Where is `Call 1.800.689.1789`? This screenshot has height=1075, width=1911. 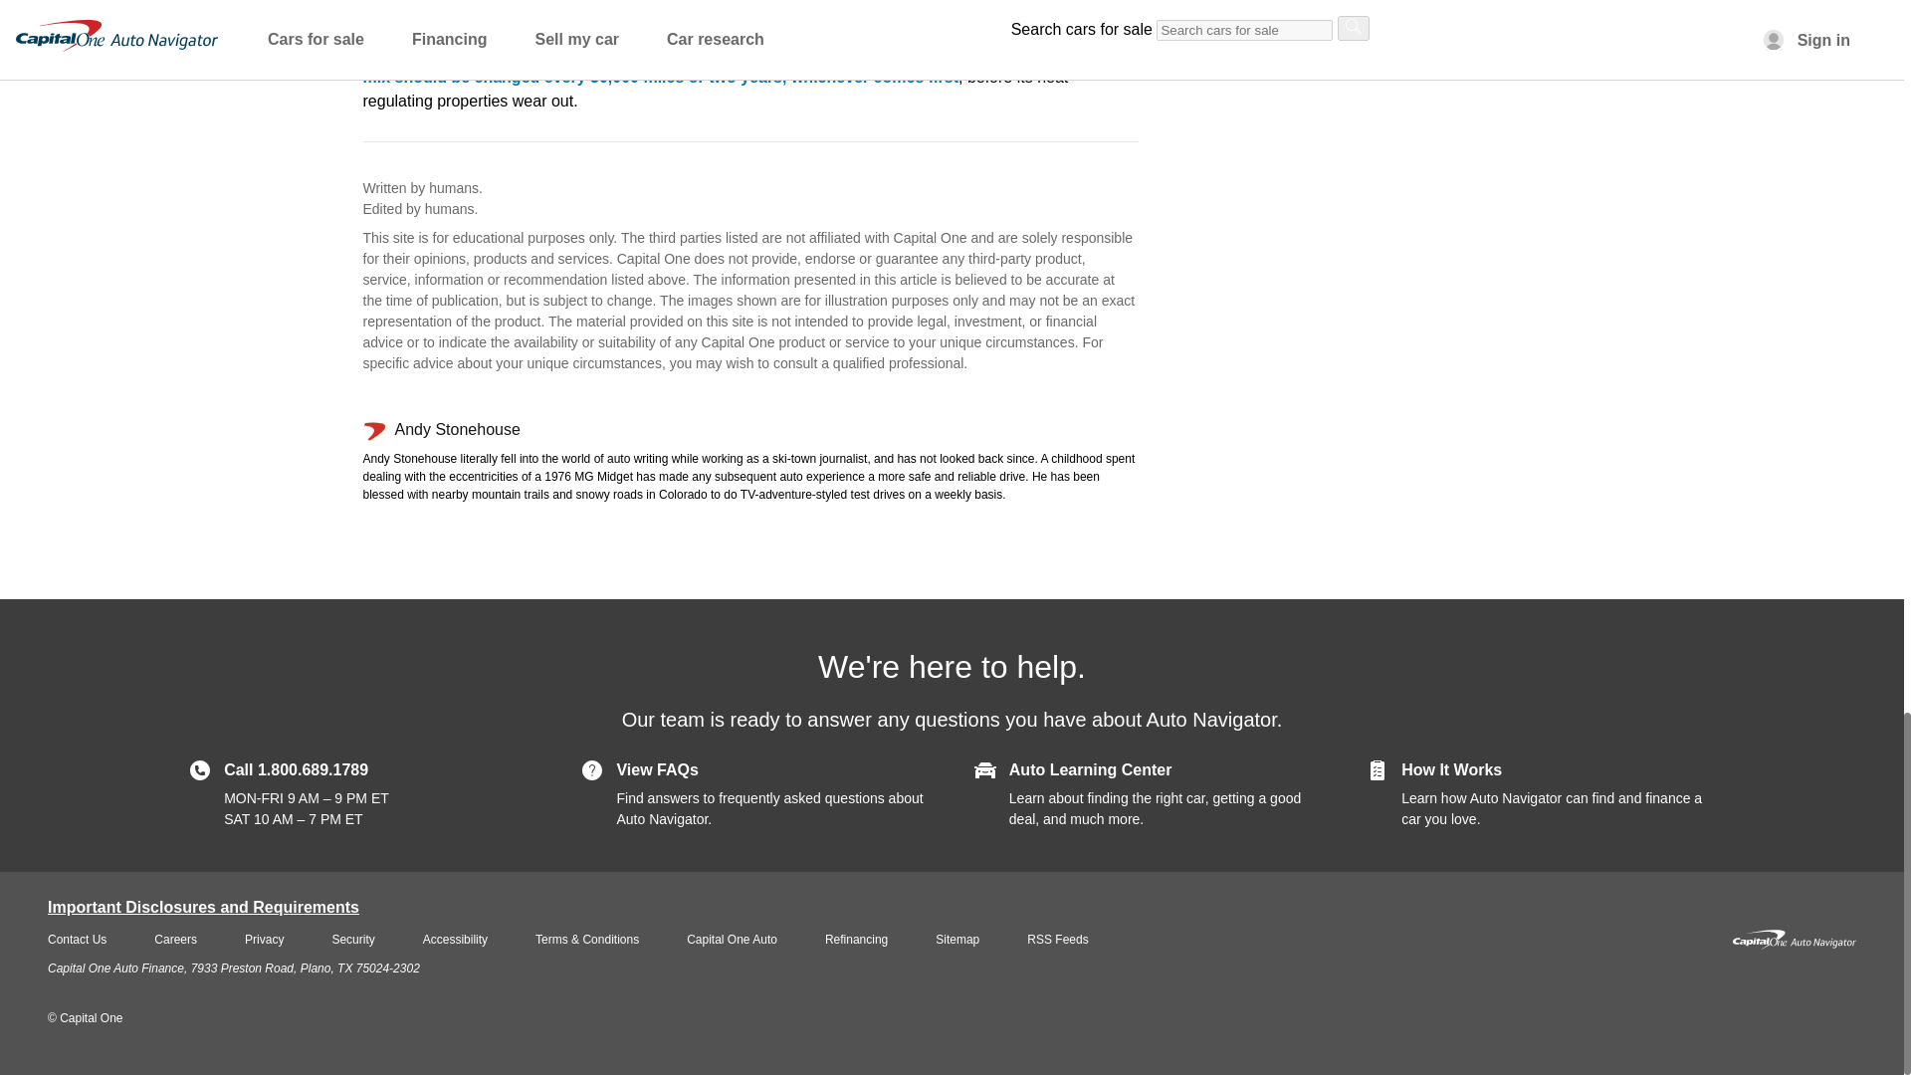 Call 1.800.689.1789 is located at coordinates (296, 768).